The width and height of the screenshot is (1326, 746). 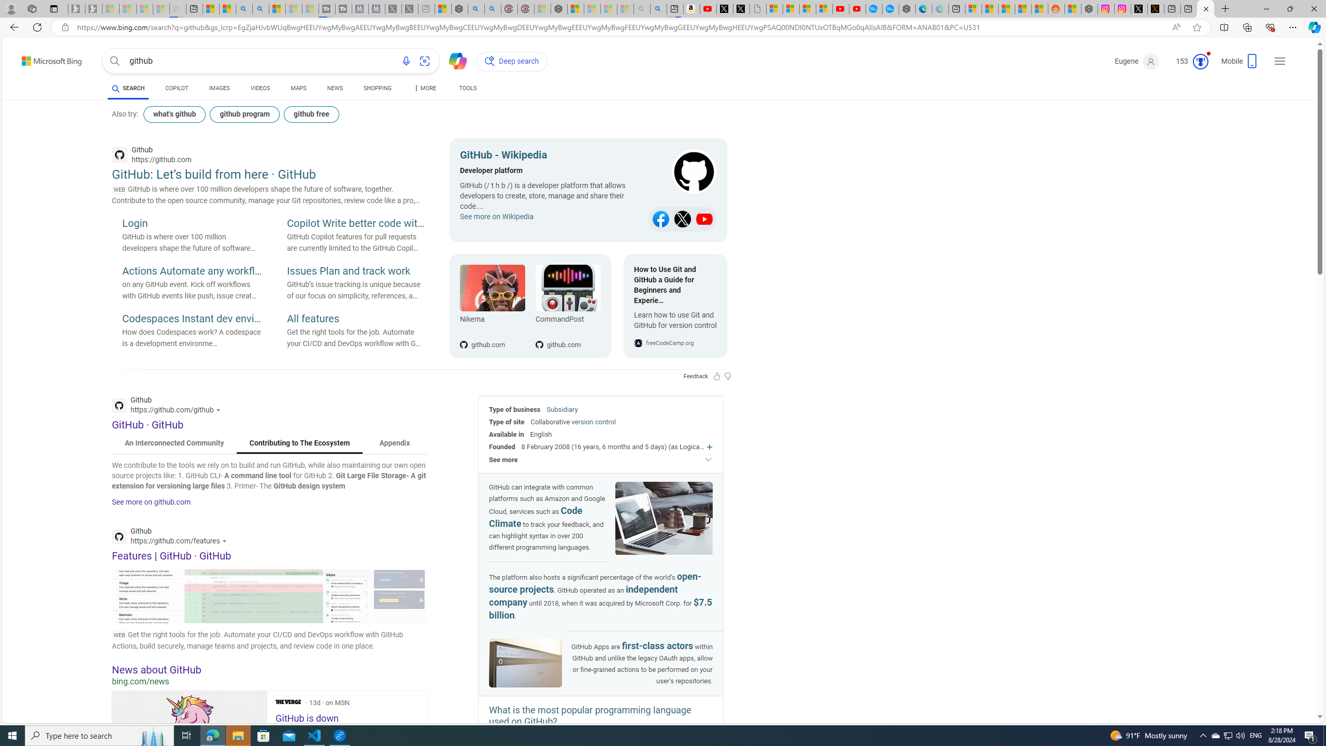 I want to click on MAPS, so click(x=298, y=90).